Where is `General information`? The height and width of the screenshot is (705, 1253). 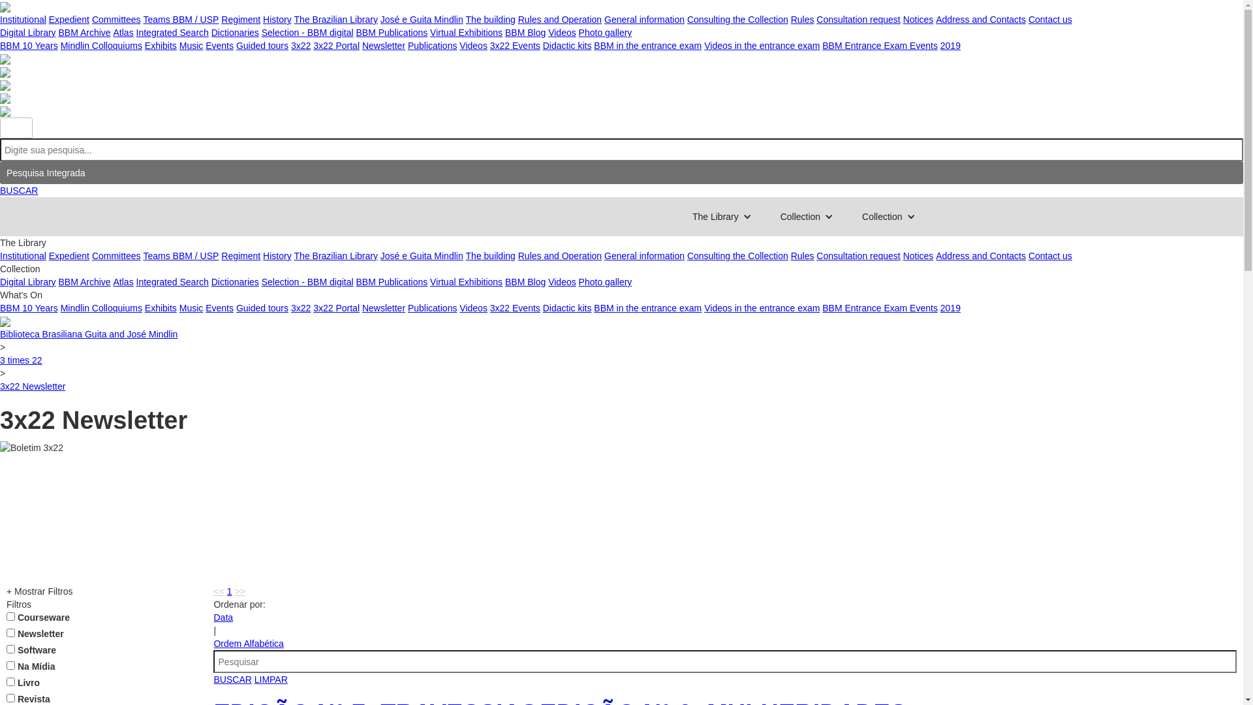
General information is located at coordinates (645, 20).